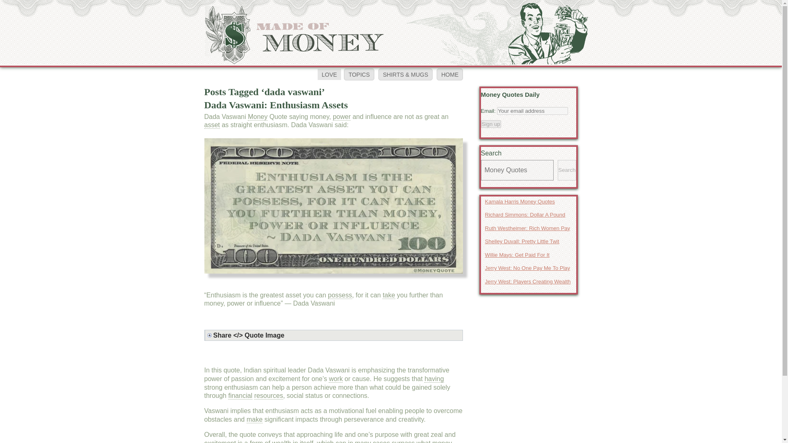 The height and width of the screenshot is (443, 788). Describe the element at coordinates (529, 201) in the screenshot. I see `Kamala Harris Money Quotes` at that location.